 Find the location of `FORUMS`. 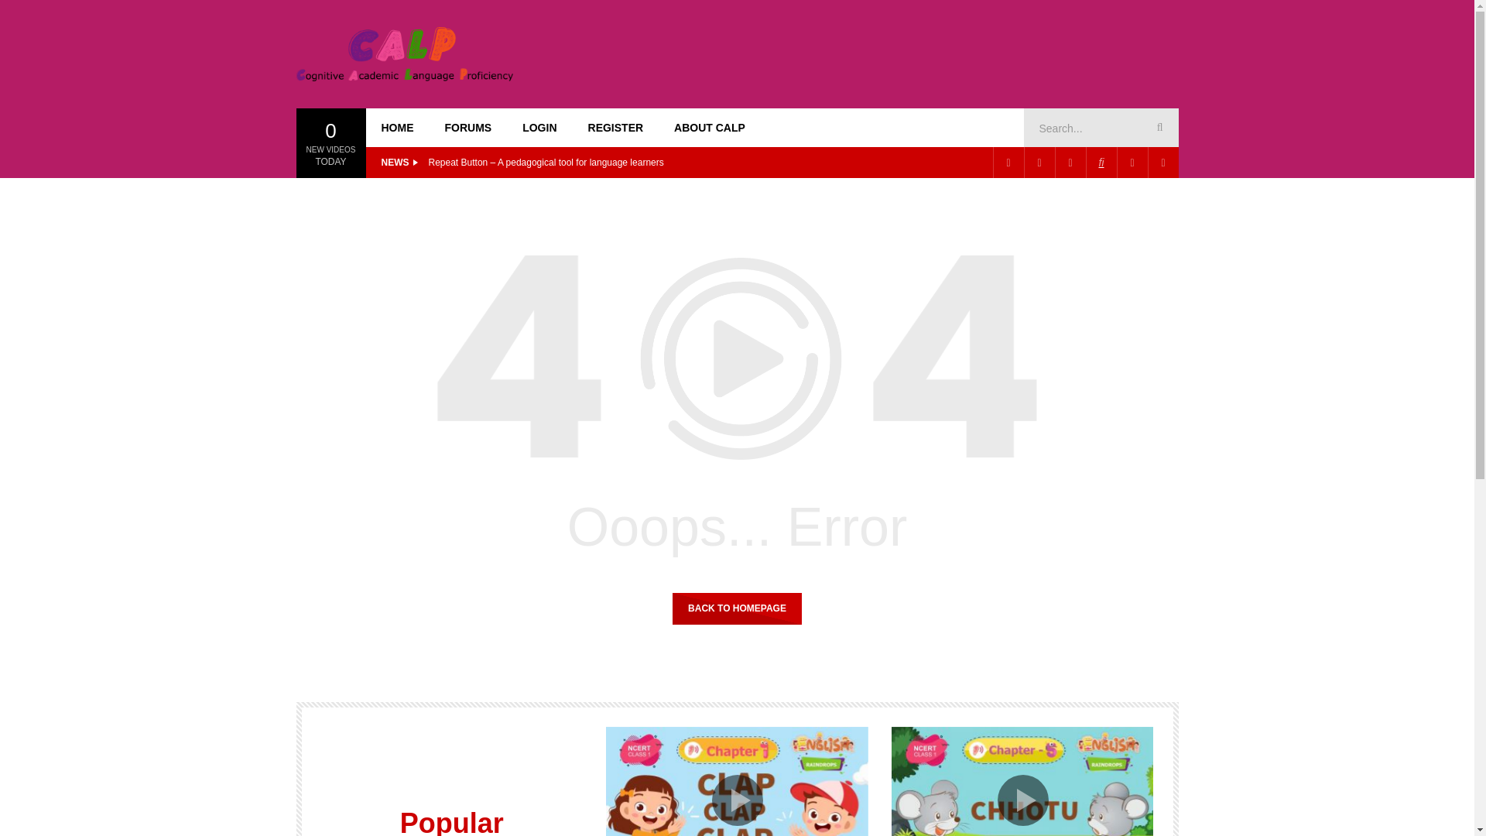

FORUMS is located at coordinates (467, 128).